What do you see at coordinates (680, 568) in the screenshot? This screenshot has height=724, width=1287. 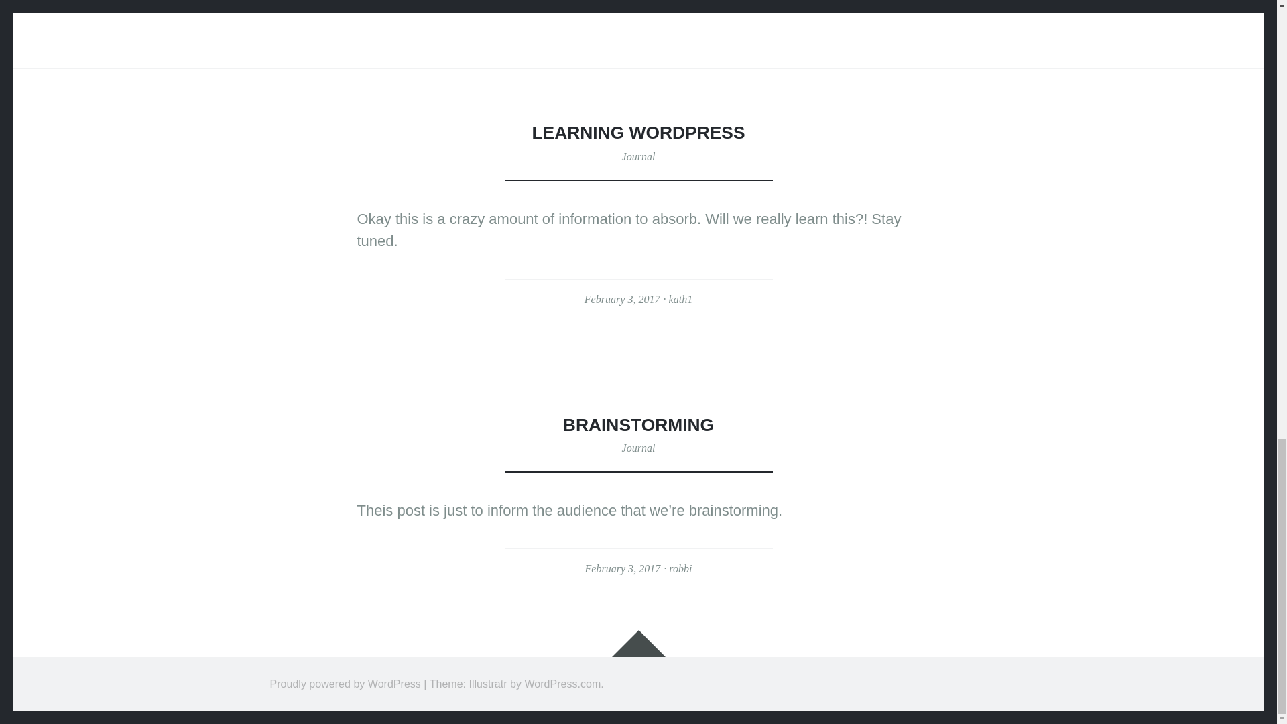 I see `robbi` at bounding box center [680, 568].